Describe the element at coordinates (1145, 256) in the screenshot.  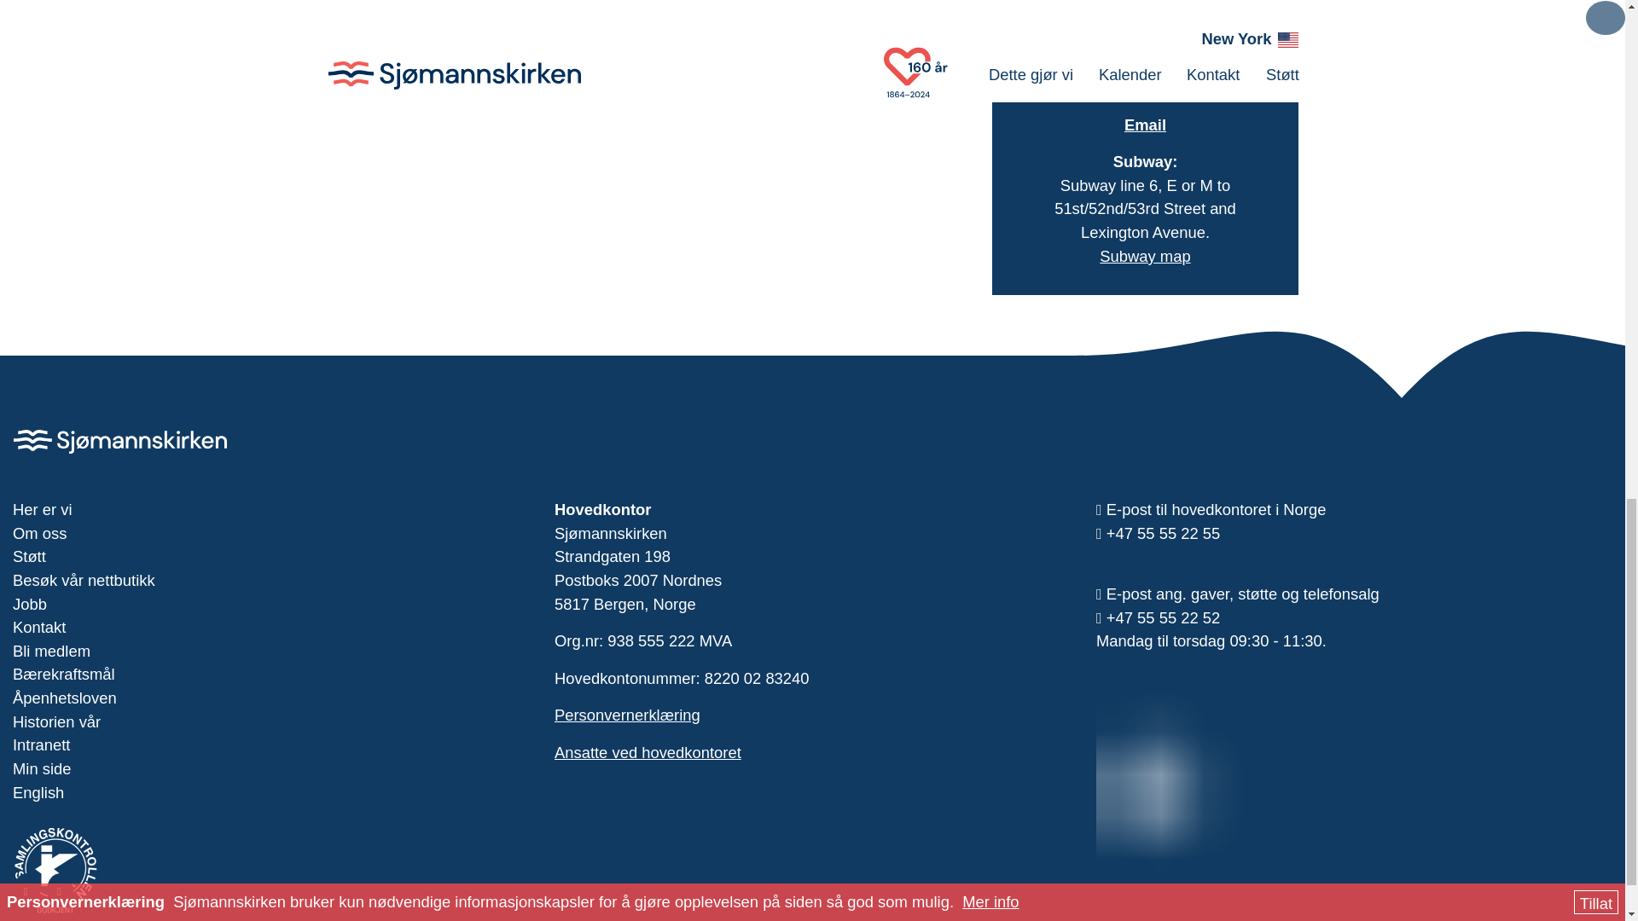
I see `Subway map` at that location.